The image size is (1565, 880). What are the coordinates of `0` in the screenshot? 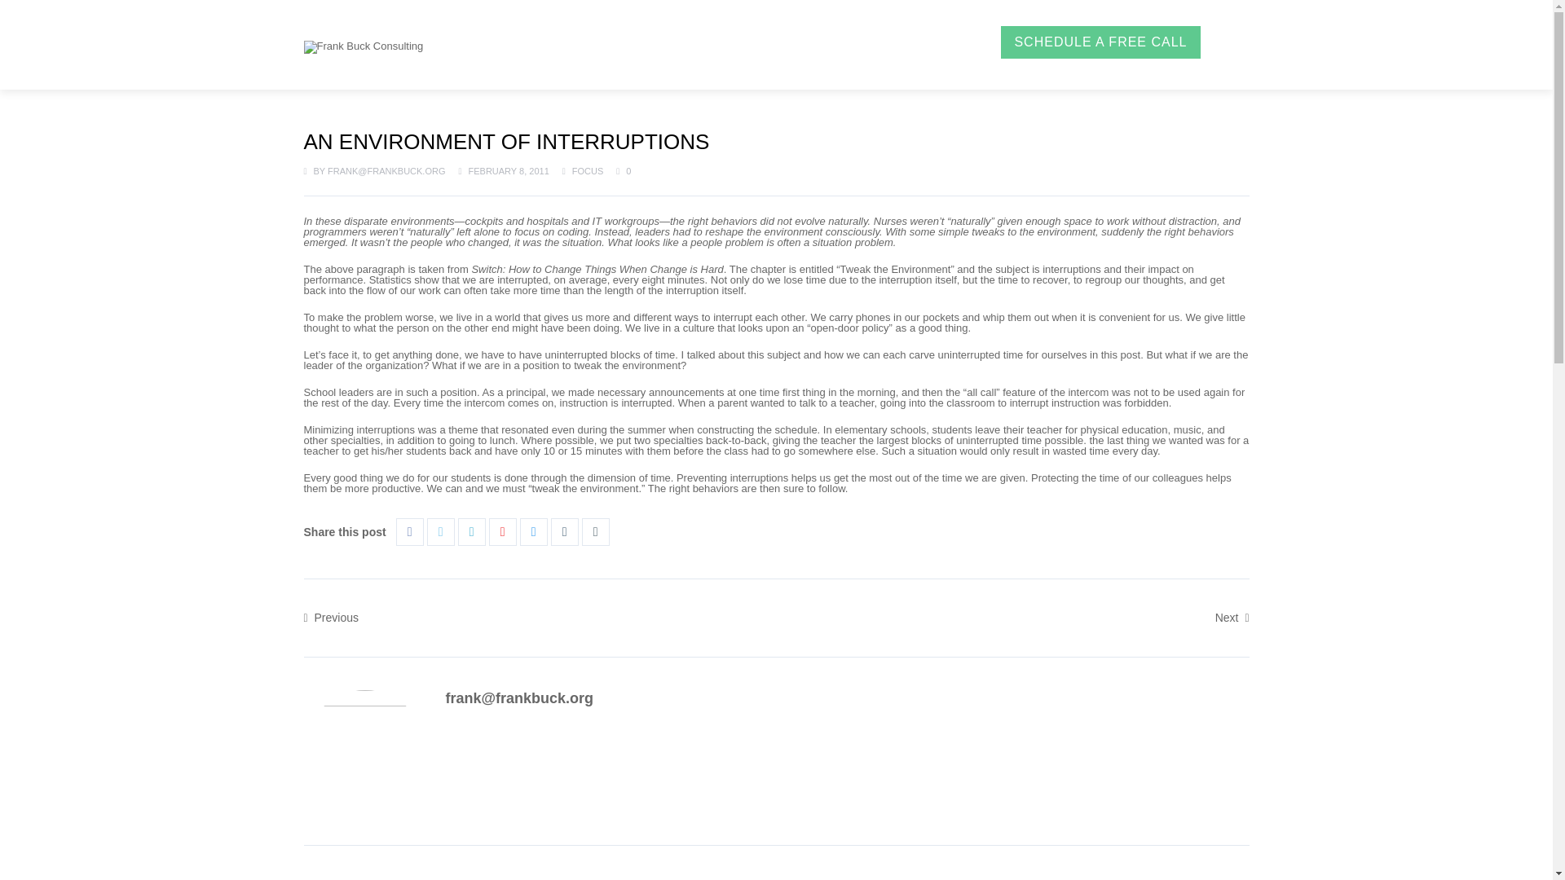 It's located at (623, 171).